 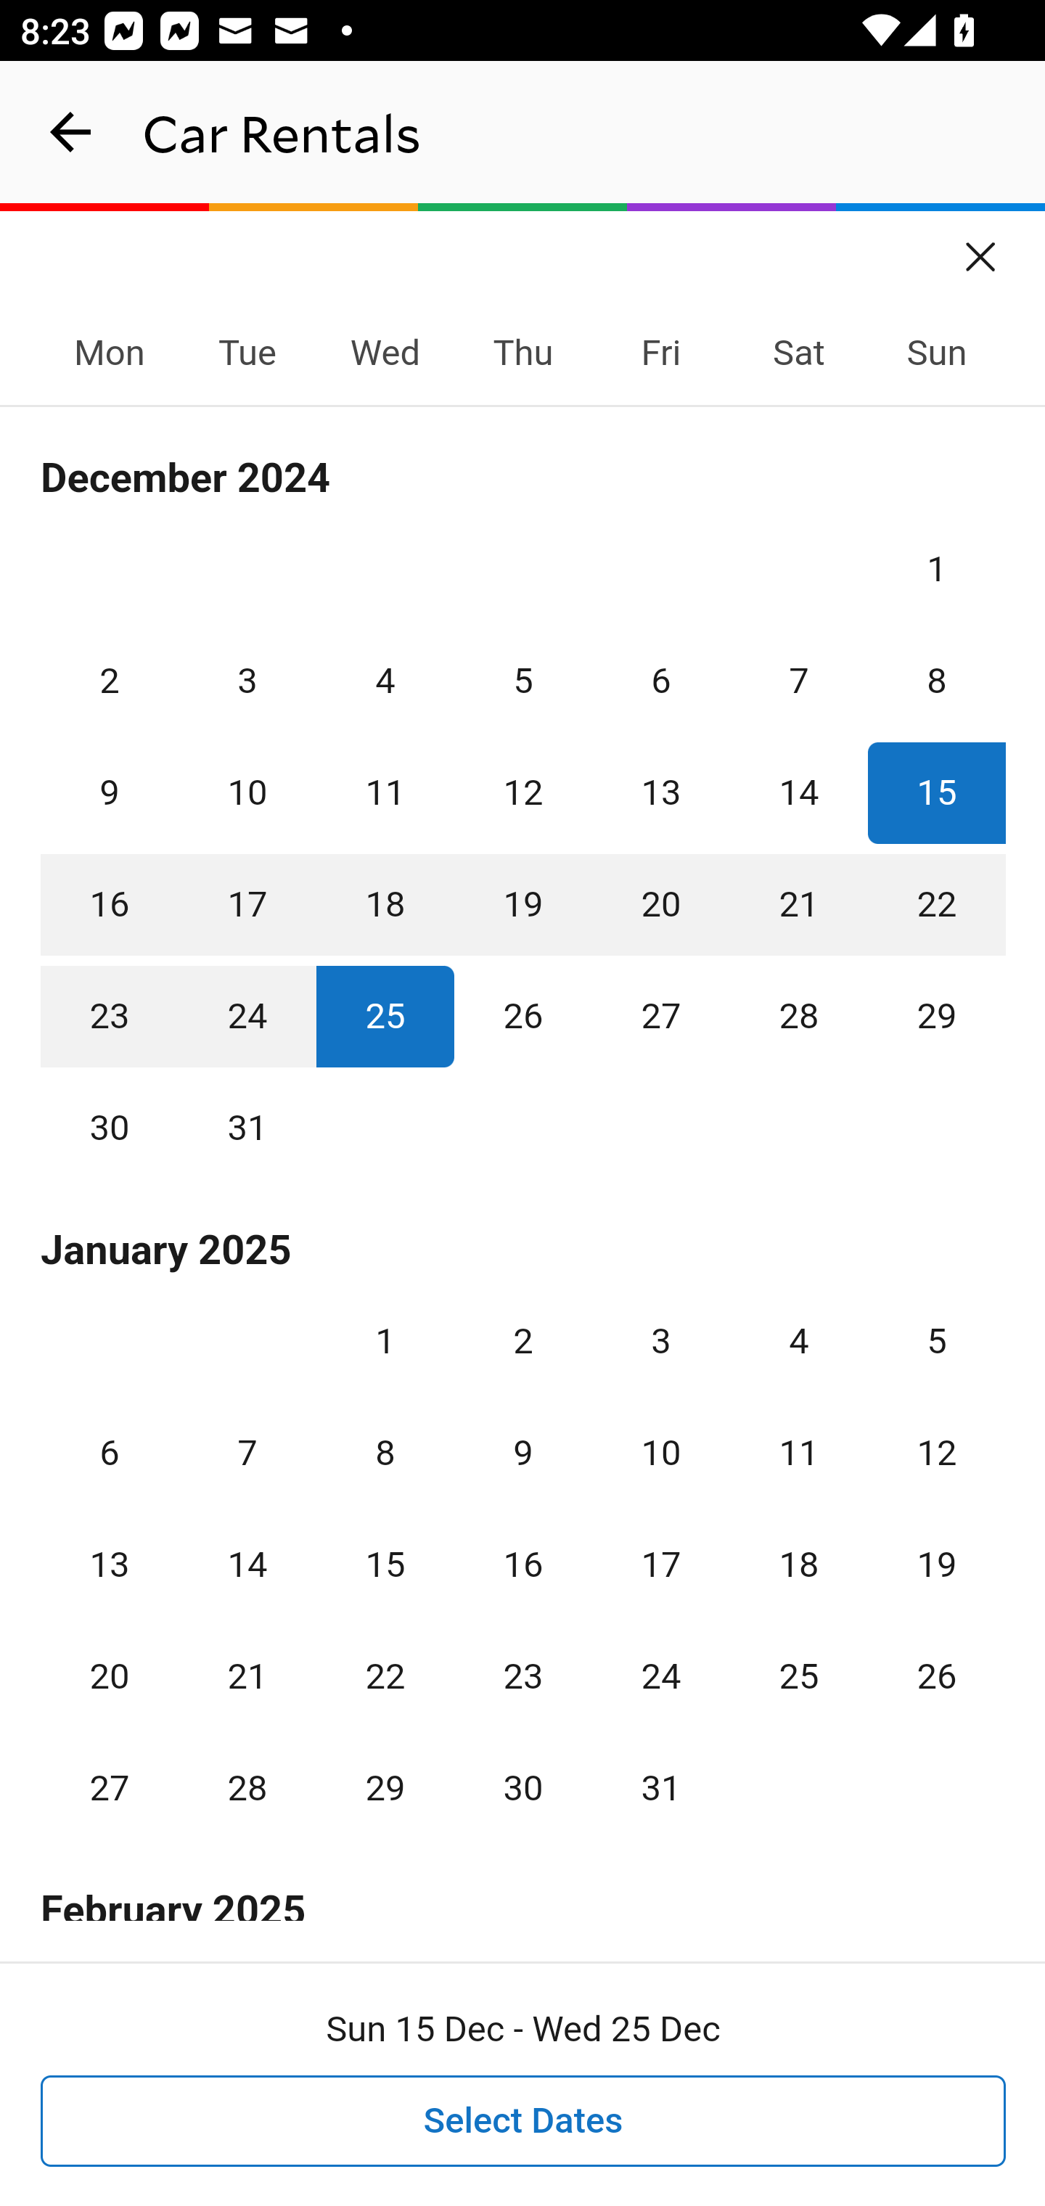 What do you see at coordinates (661, 1789) in the screenshot?
I see `31 January 2025` at bounding box center [661, 1789].